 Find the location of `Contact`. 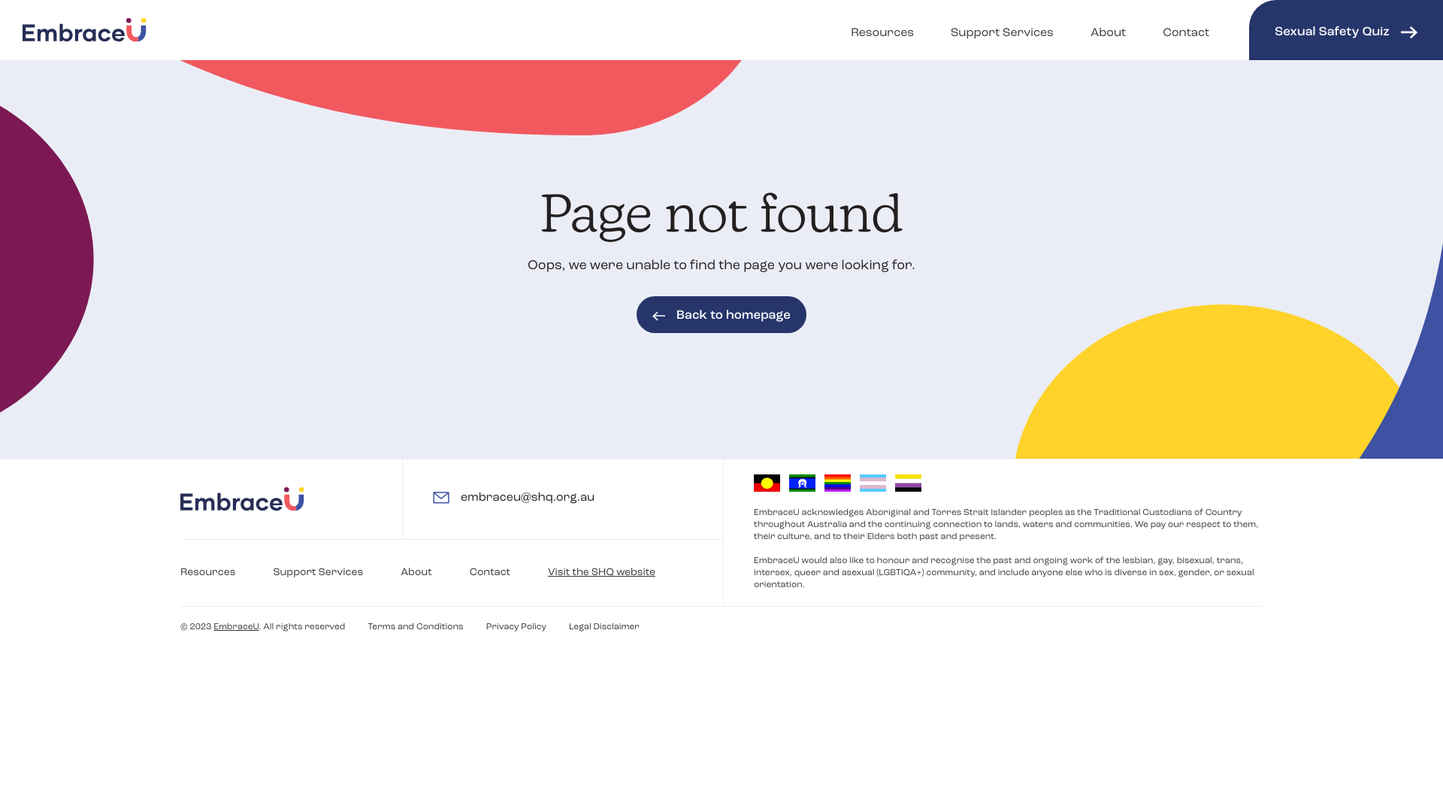

Contact is located at coordinates (1186, 30).